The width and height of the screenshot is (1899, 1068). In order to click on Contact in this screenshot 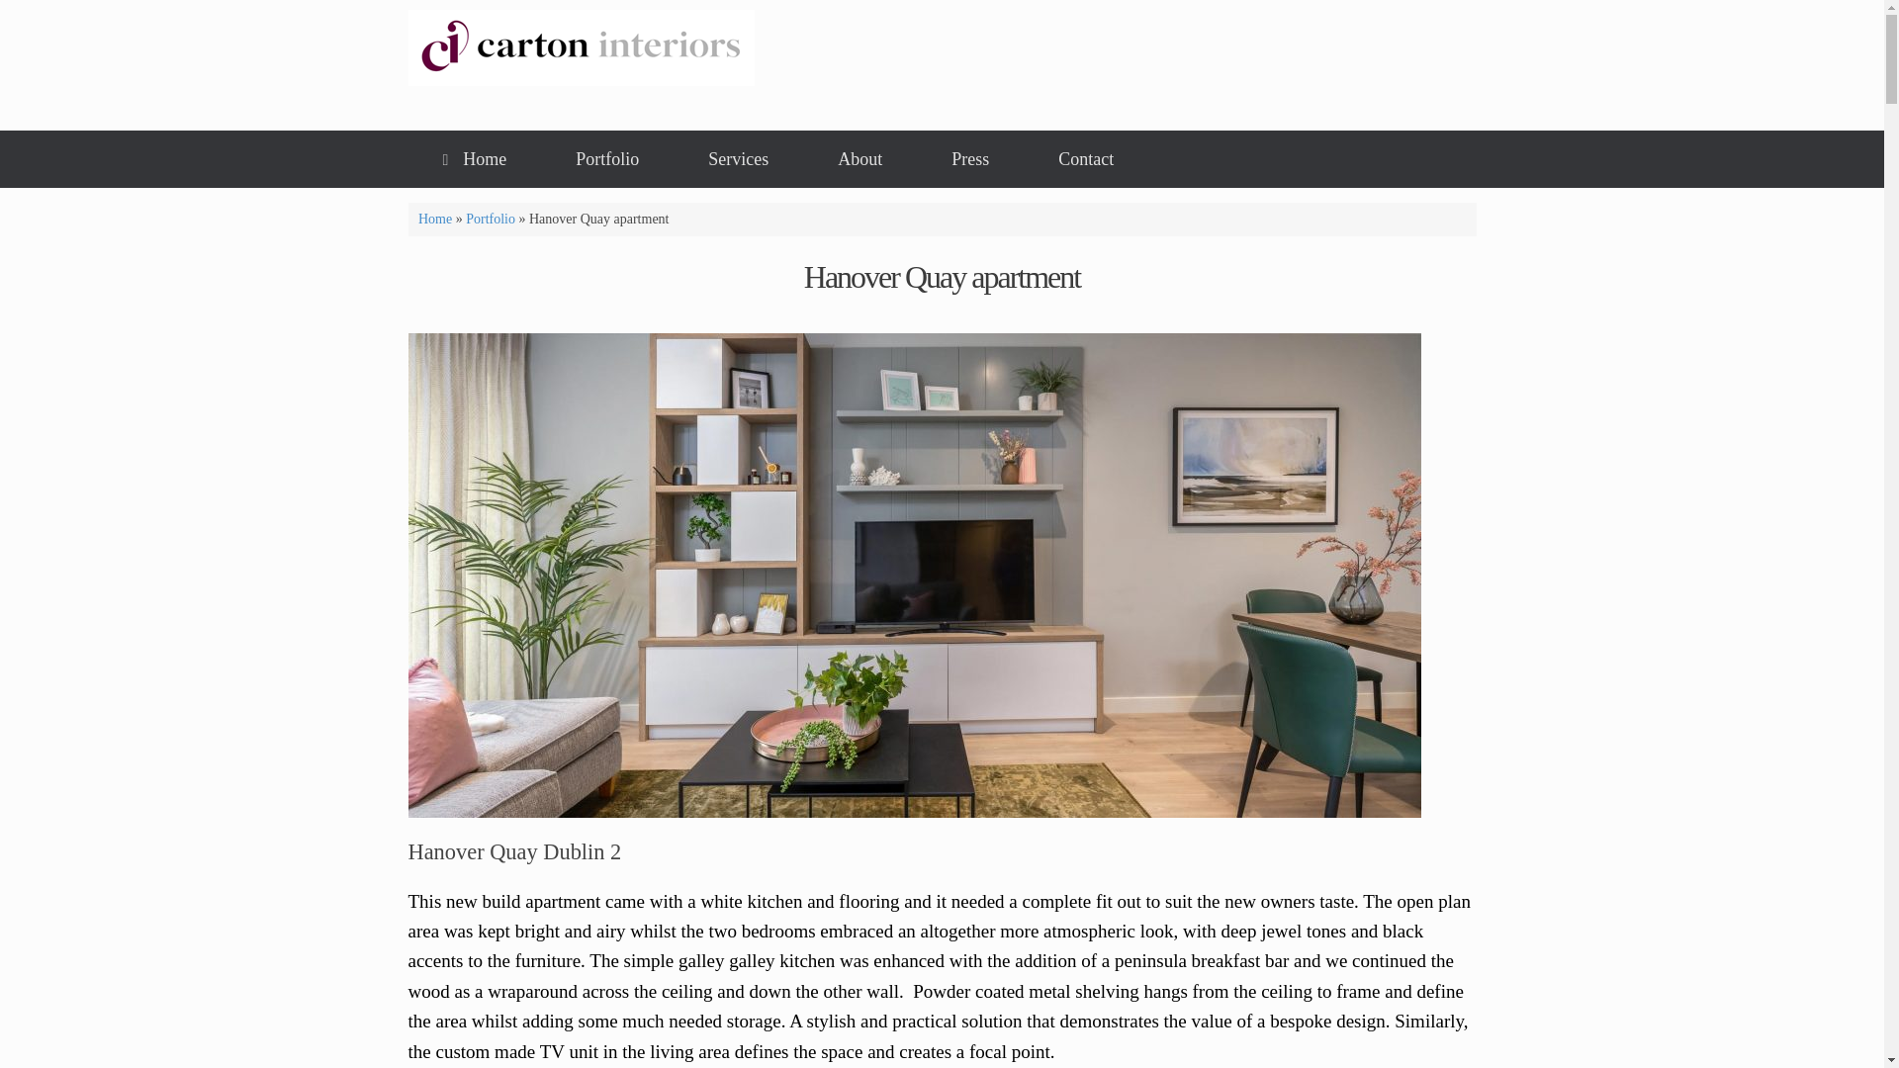, I will do `click(1086, 158)`.